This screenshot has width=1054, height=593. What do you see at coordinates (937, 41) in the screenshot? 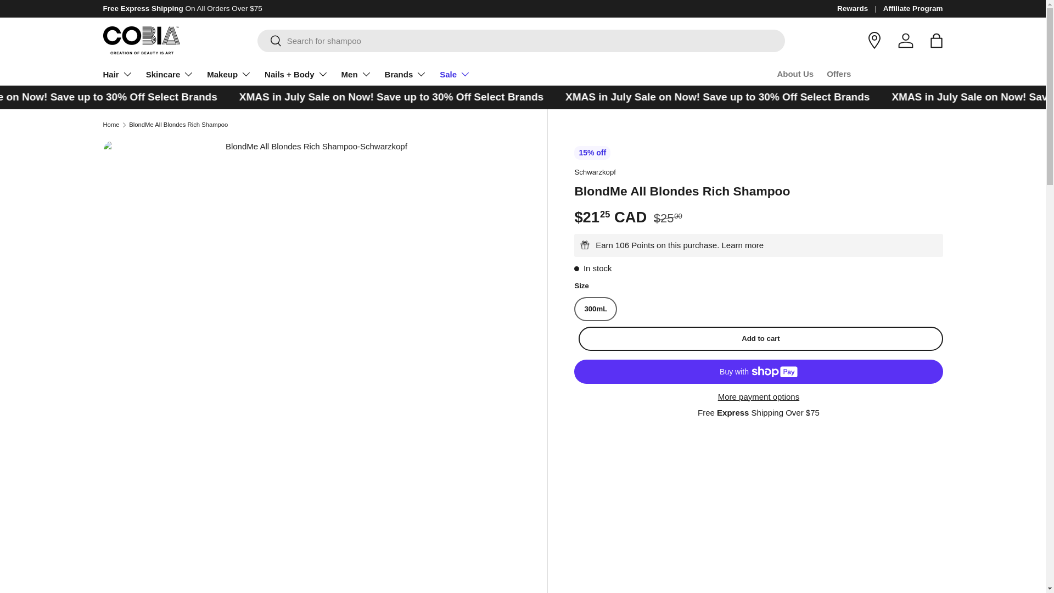
I see `Bag` at bounding box center [937, 41].